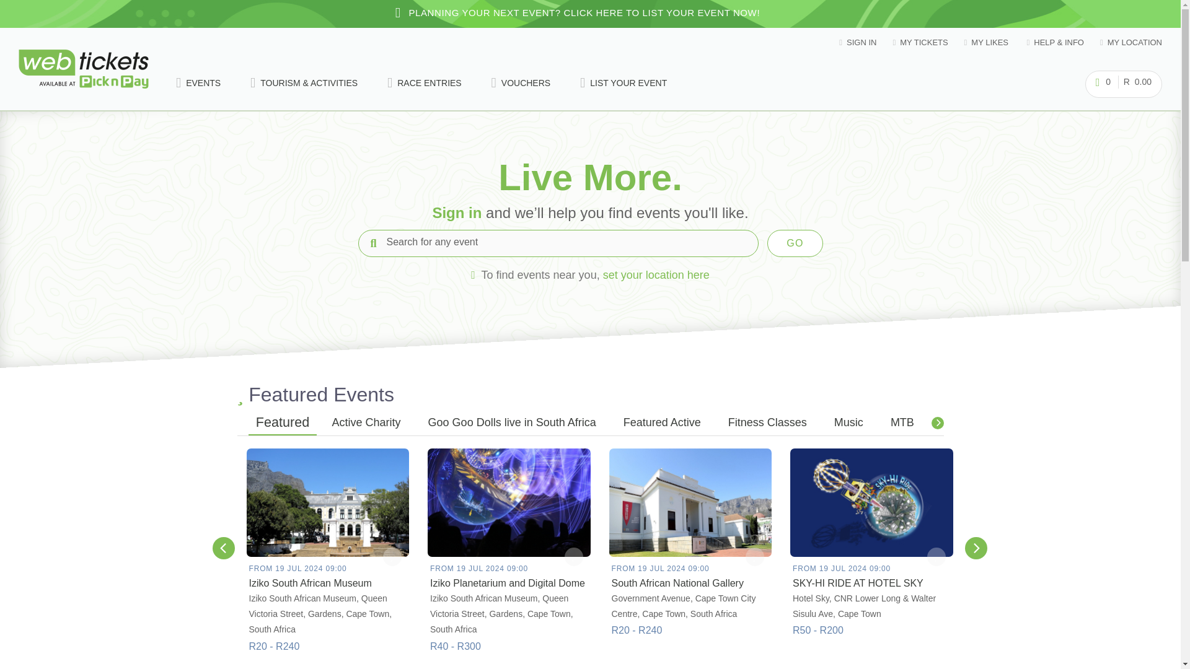 Image resolution: width=1190 pixels, height=669 pixels. What do you see at coordinates (857, 42) in the screenshot?
I see `SIGN IN` at bounding box center [857, 42].